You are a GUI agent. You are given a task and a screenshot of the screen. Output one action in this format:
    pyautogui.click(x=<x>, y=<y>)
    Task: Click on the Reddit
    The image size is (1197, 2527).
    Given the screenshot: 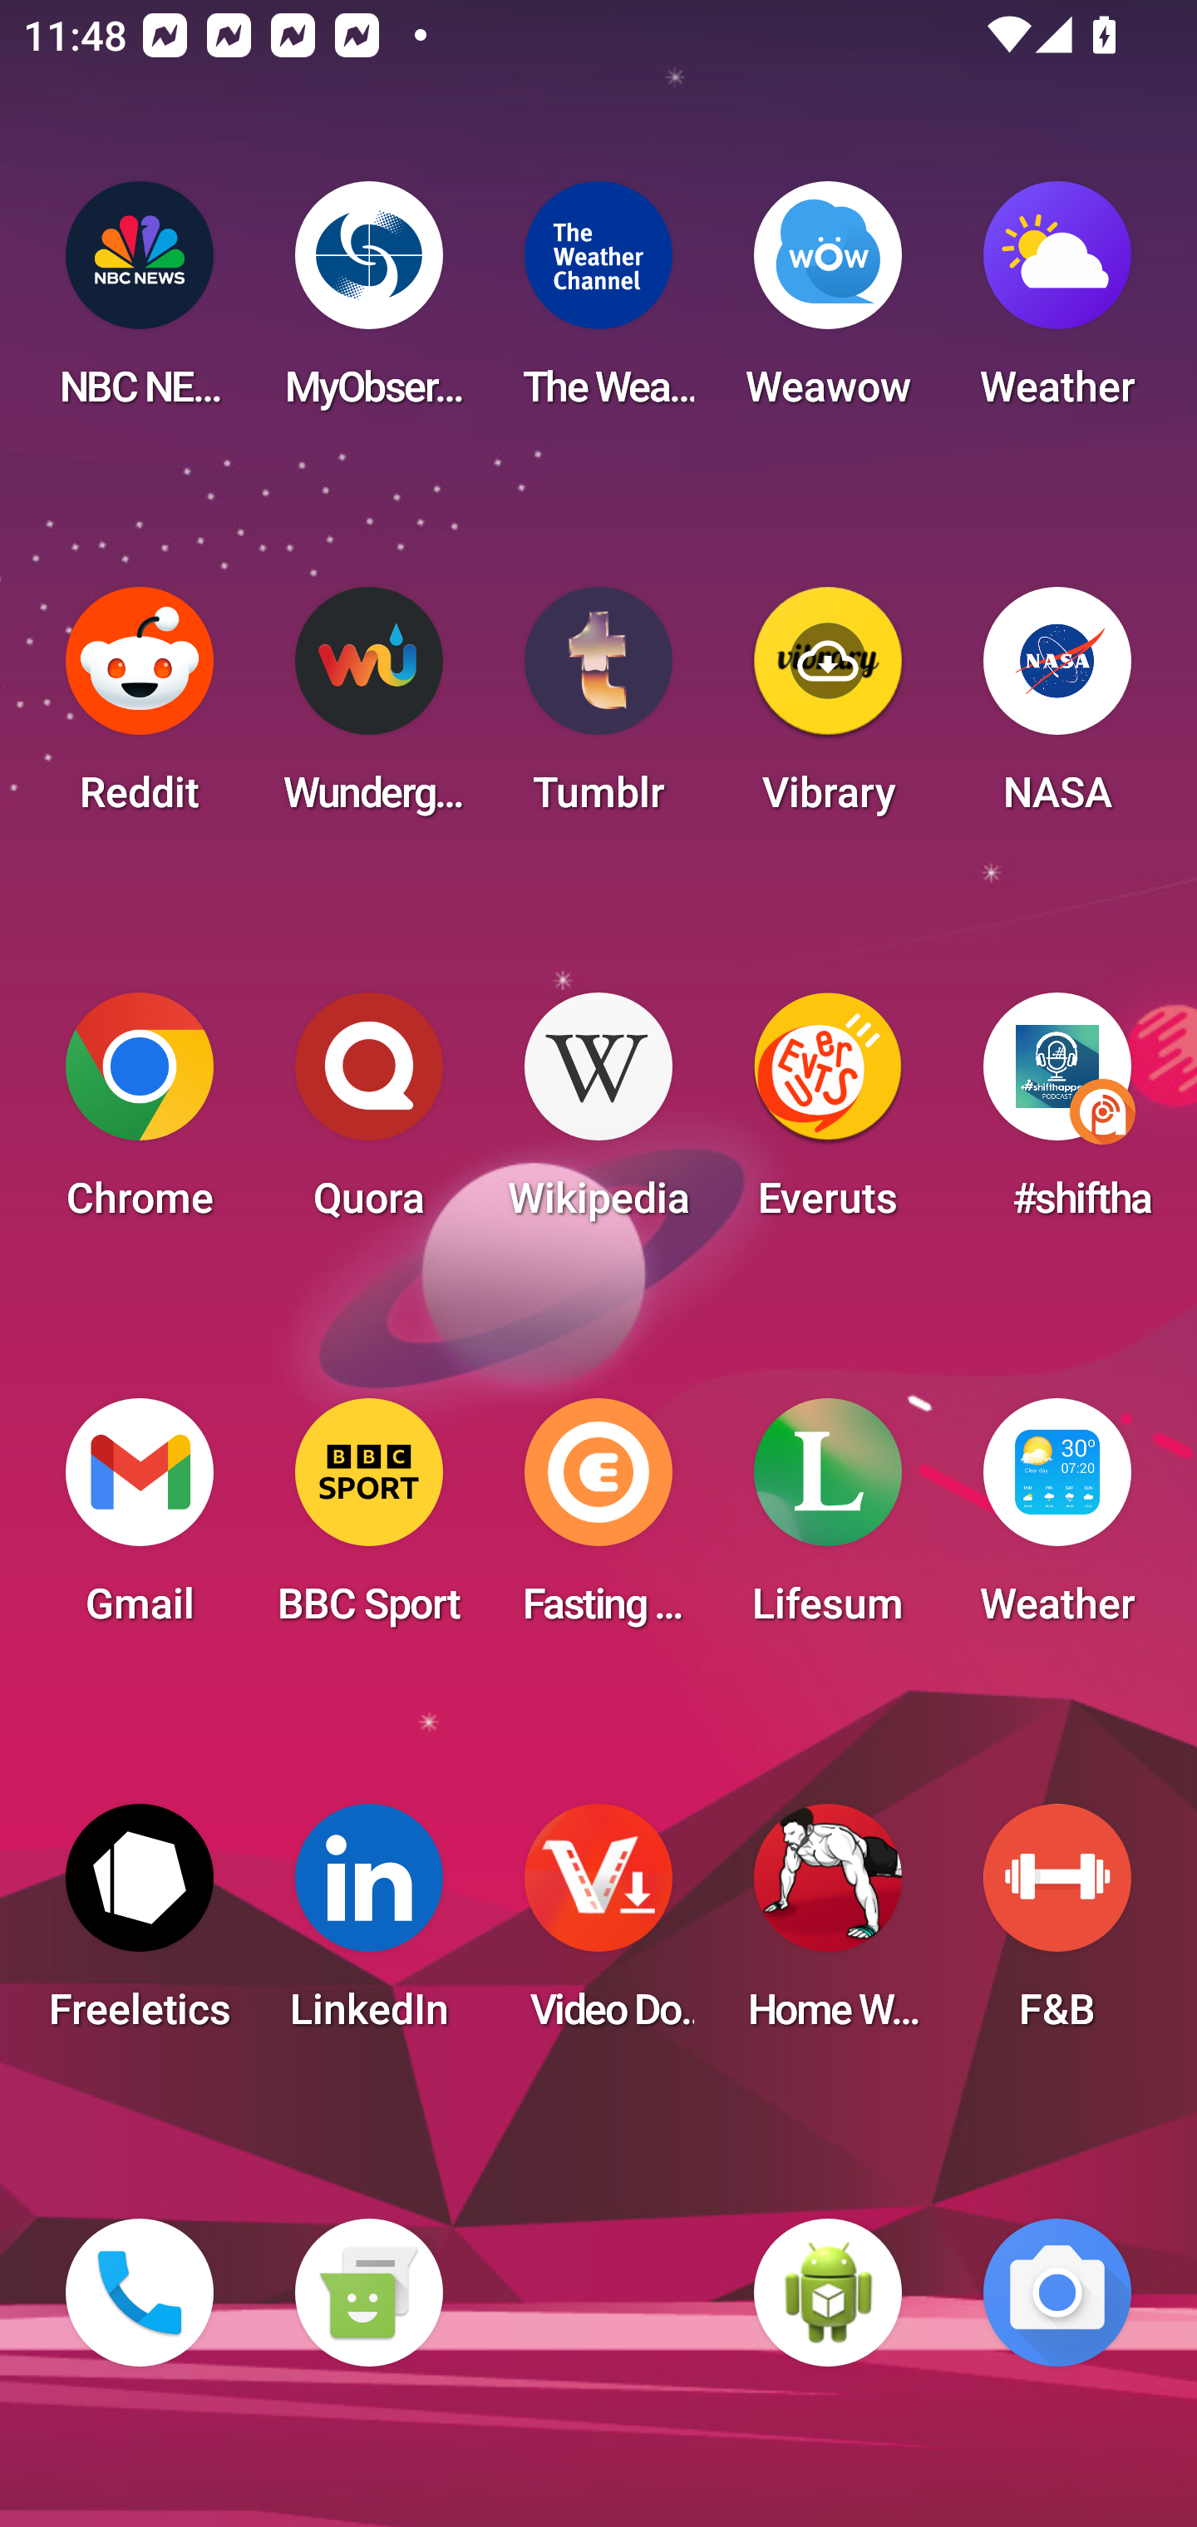 What is the action you would take?
    pyautogui.click(x=140, y=710)
    